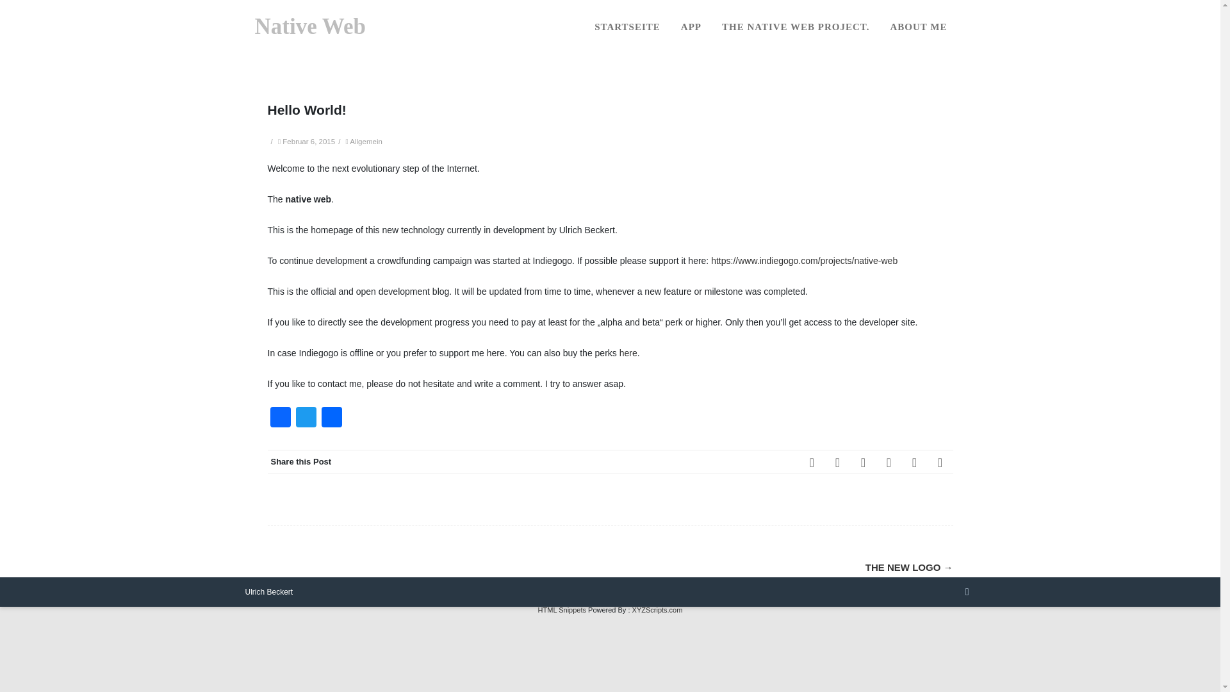  Describe the element at coordinates (366, 140) in the screenshot. I see `Allgemein` at that location.